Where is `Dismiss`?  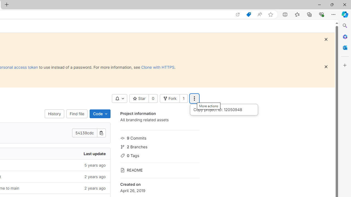 Dismiss is located at coordinates (326, 67).